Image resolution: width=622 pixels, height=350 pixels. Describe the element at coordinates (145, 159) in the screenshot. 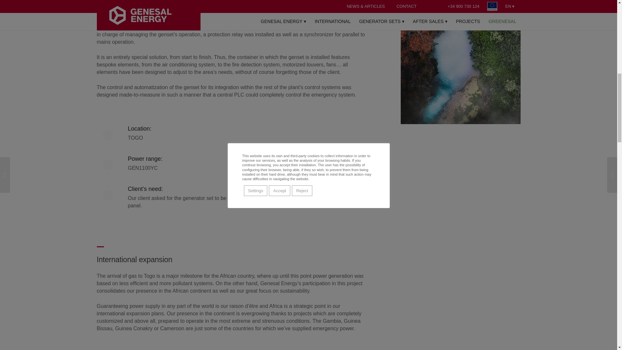

I see `POWER RANGE:` at that location.